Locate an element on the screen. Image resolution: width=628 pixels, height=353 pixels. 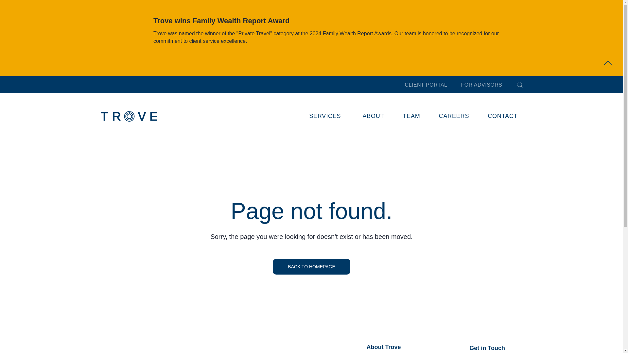
FOR ADVISORS is located at coordinates (481, 84).